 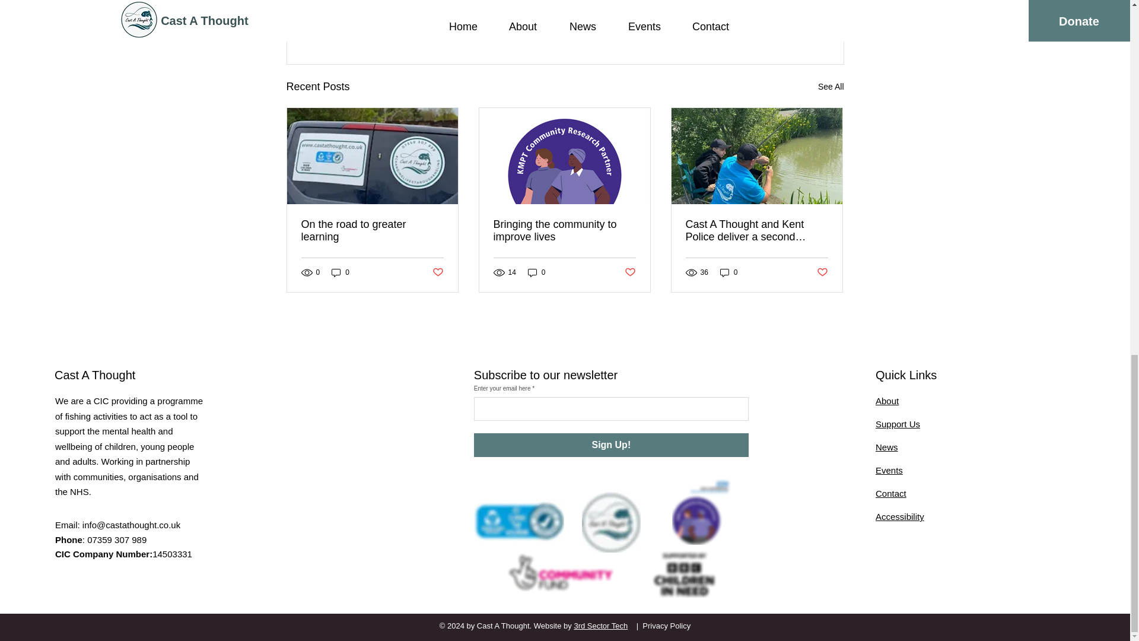 What do you see at coordinates (341, 272) in the screenshot?
I see `0` at bounding box center [341, 272].